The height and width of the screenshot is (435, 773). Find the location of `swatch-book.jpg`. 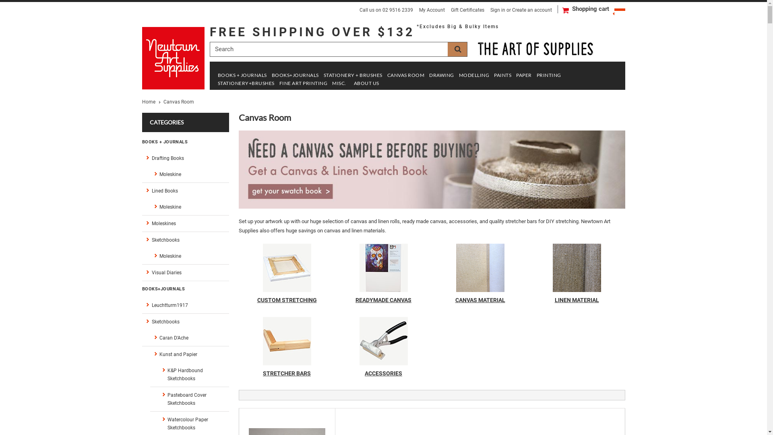

swatch-book.jpg is located at coordinates (432, 170).